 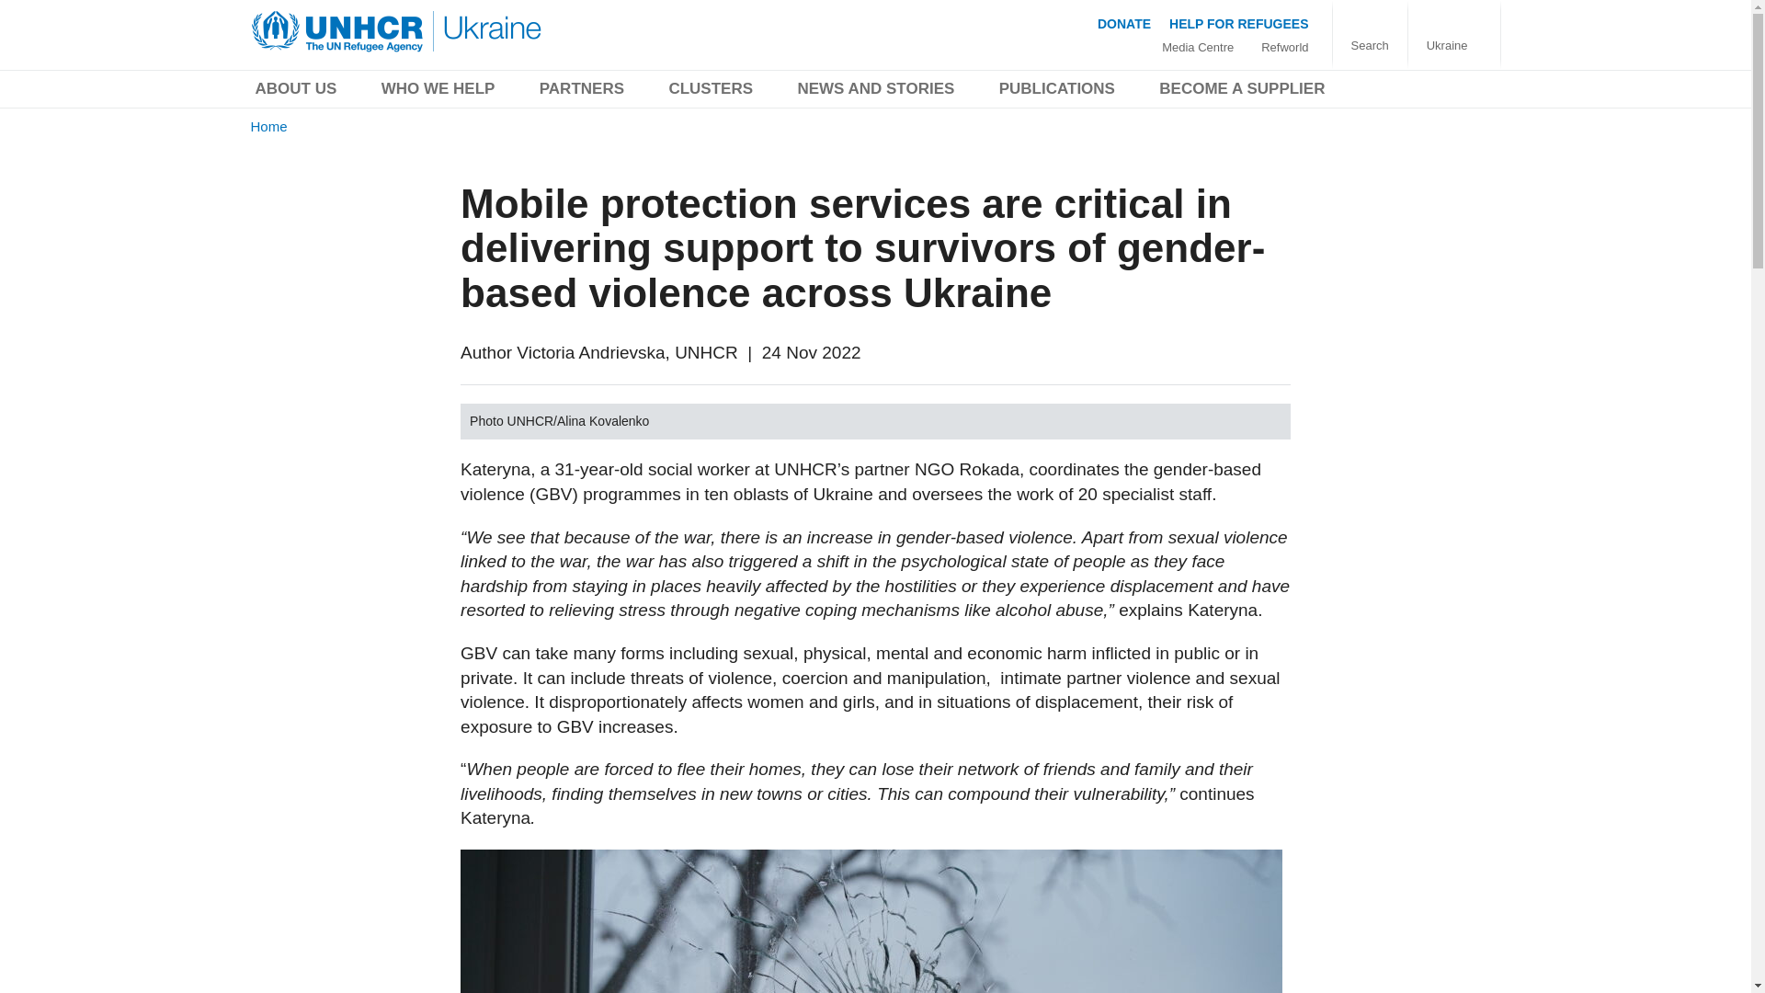 What do you see at coordinates (875, 92) in the screenshot?
I see `NEWS AND STORIES` at bounding box center [875, 92].